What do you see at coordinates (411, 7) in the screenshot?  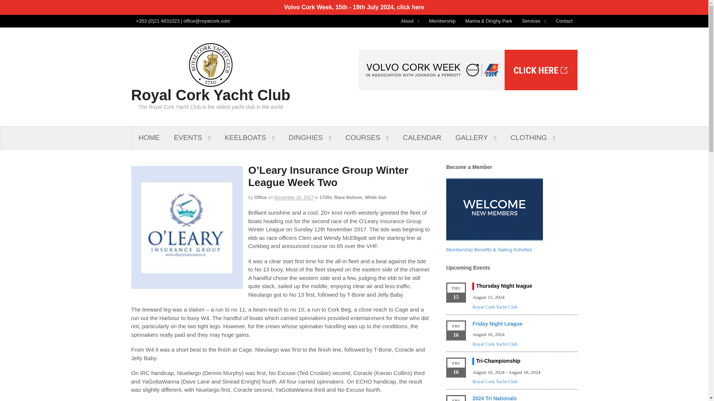 I see `click here` at bounding box center [411, 7].